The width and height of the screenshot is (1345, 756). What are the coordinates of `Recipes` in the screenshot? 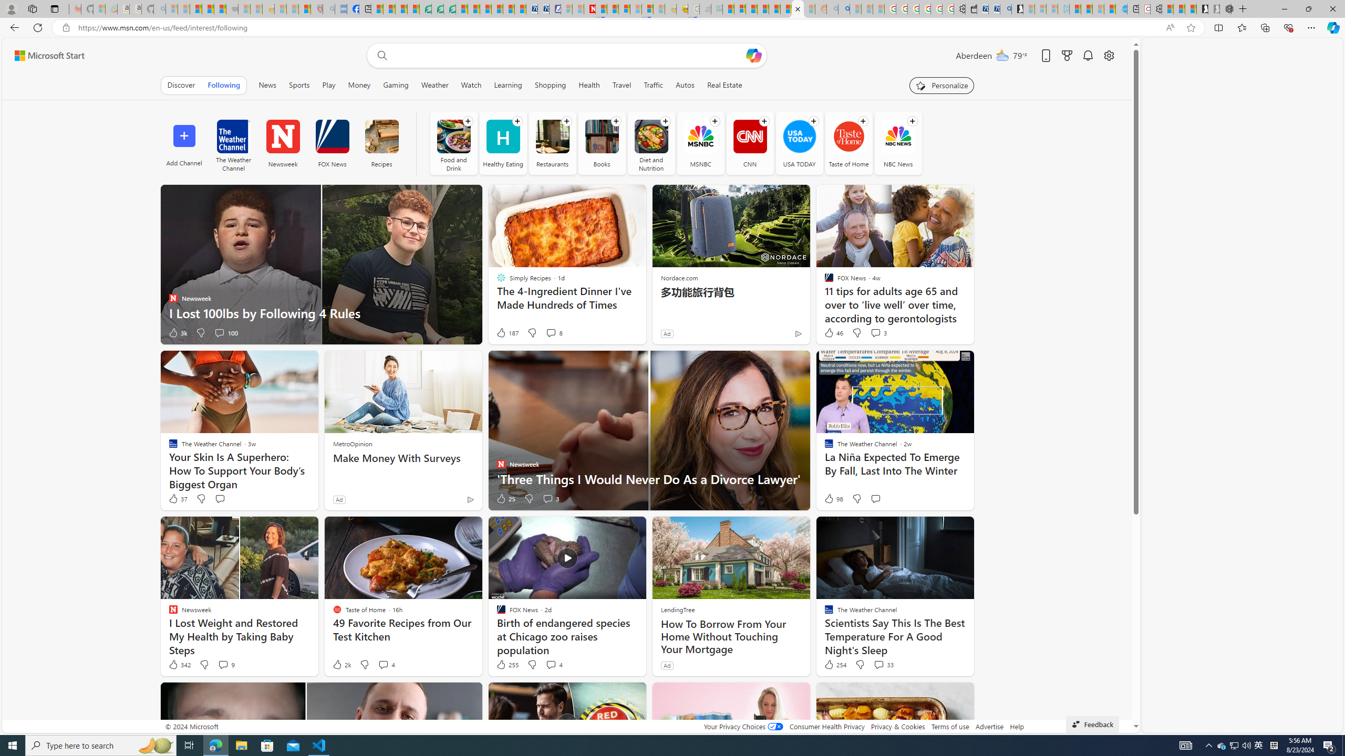 It's located at (381, 136).